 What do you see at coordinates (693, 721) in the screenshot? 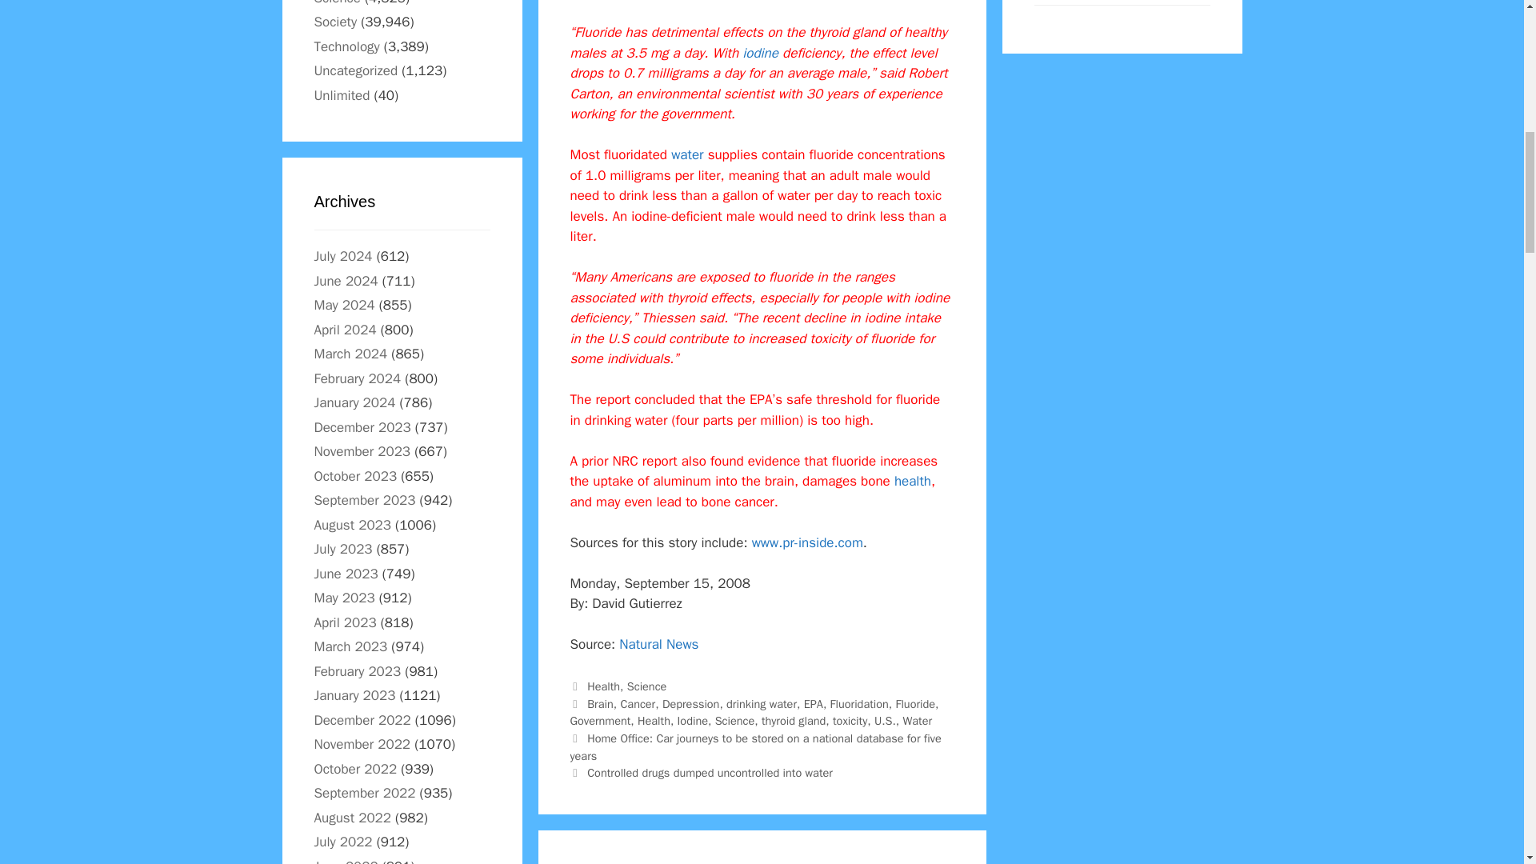
I see `Iodine` at bounding box center [693, 721].